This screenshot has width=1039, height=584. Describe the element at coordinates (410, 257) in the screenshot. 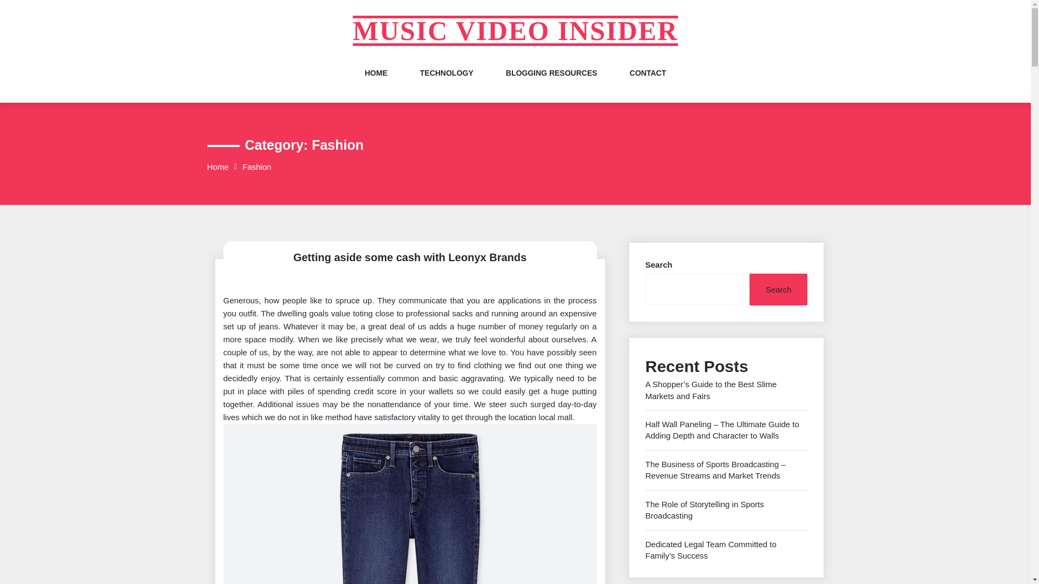

I see `Getting aside some cash with Leonyx Brands` at that location.